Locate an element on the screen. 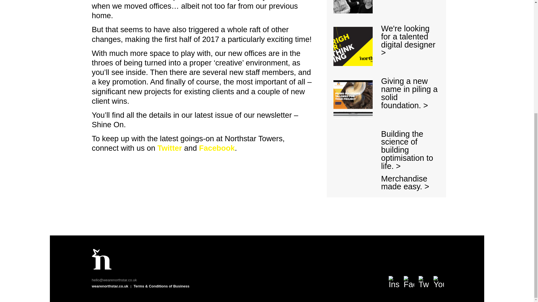 The image size is (538, 302). wearenorthstar.co.uk is located at coordinates (110, 286).